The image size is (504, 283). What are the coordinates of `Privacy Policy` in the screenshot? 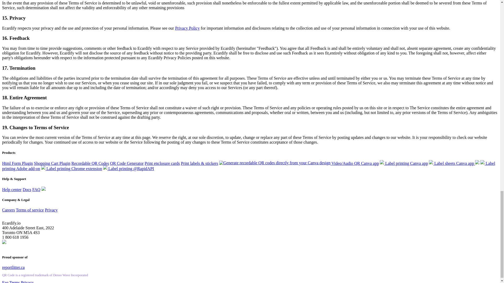 It's located at (187, 28).